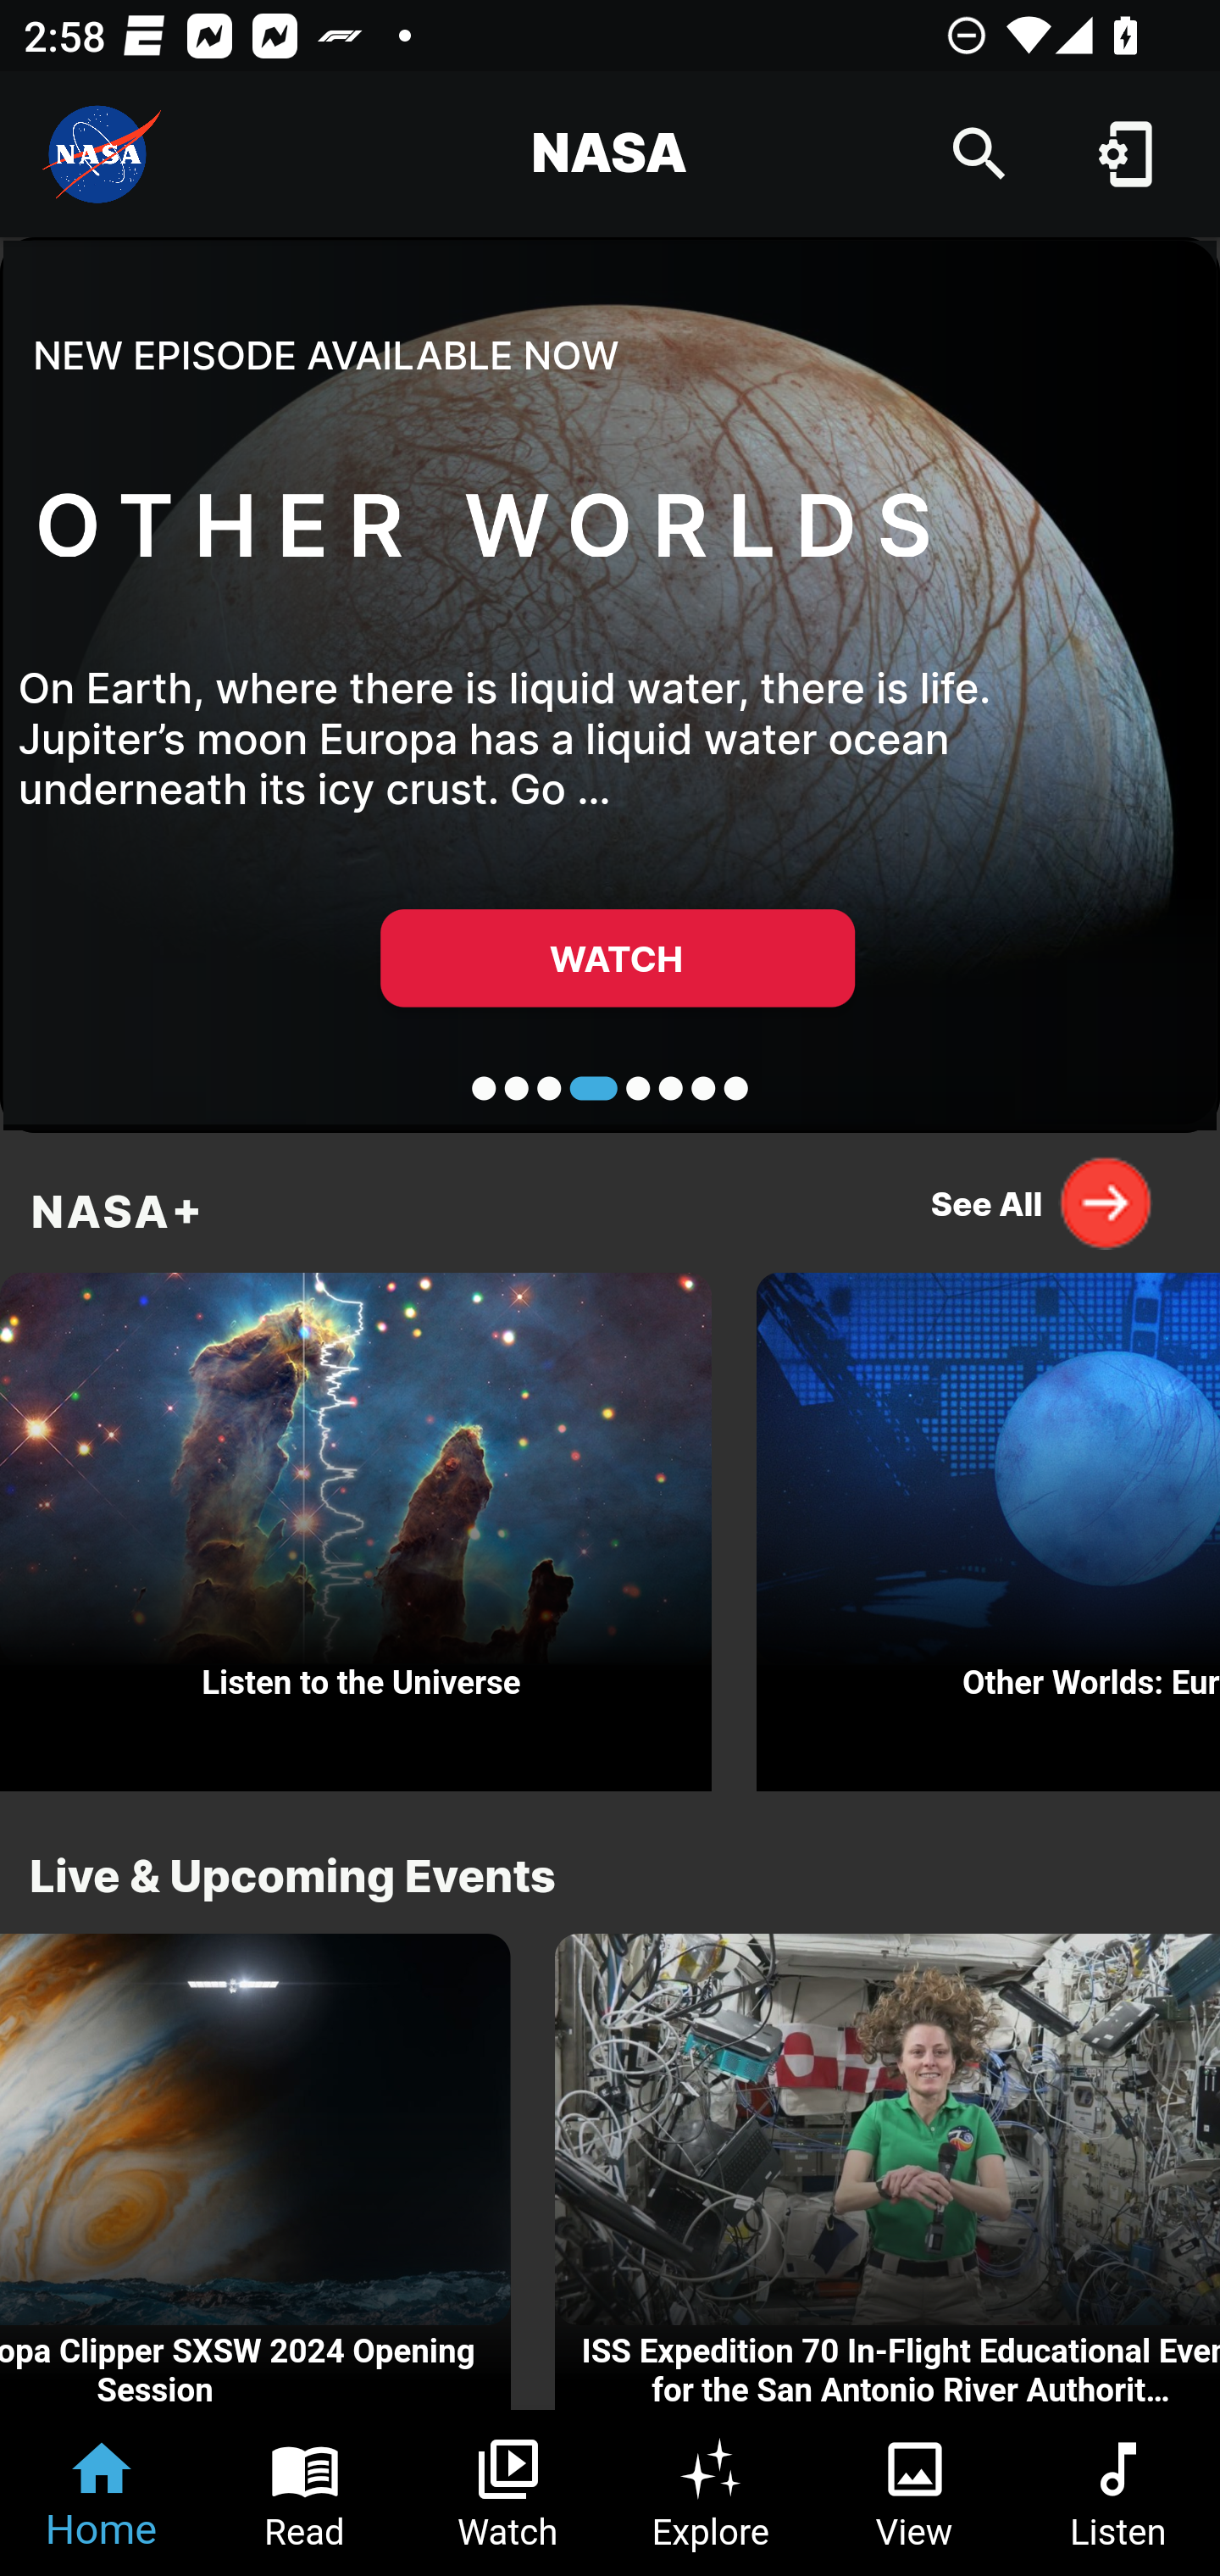  Describe the element at coordinates (1042, 1202) in the screenshot. I see `See All` at that location.